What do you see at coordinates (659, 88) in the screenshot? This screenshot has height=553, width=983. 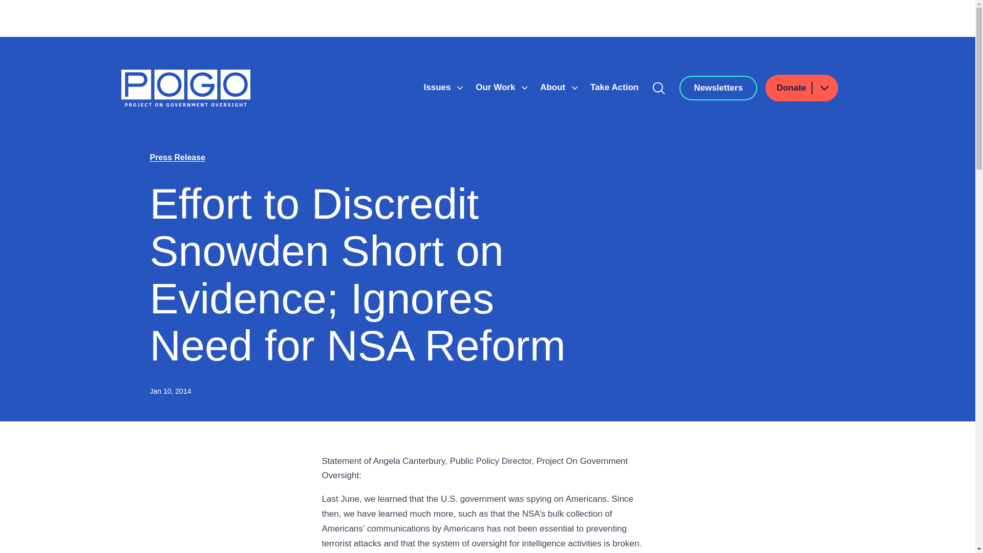 I see `Search` at bounding box center [659, 88].